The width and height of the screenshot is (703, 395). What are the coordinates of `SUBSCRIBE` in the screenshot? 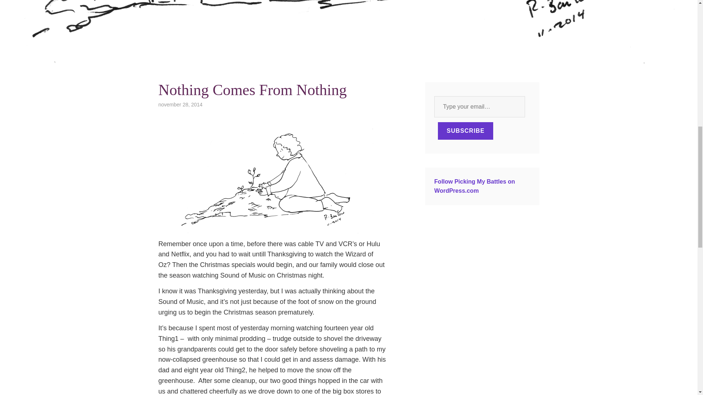 It's located at (466, 131).